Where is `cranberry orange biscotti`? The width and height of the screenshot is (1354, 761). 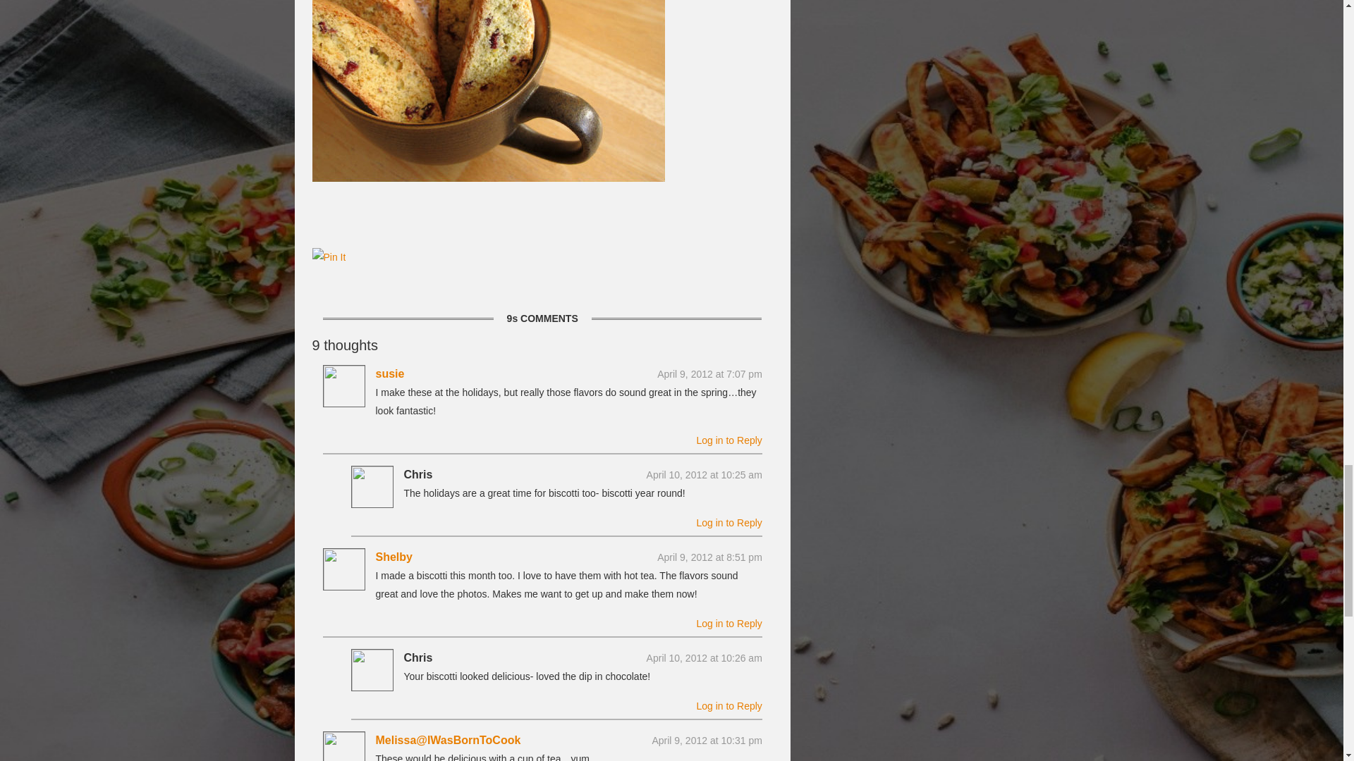
cranberry orange biscotti is located at coordinates (488, 91).